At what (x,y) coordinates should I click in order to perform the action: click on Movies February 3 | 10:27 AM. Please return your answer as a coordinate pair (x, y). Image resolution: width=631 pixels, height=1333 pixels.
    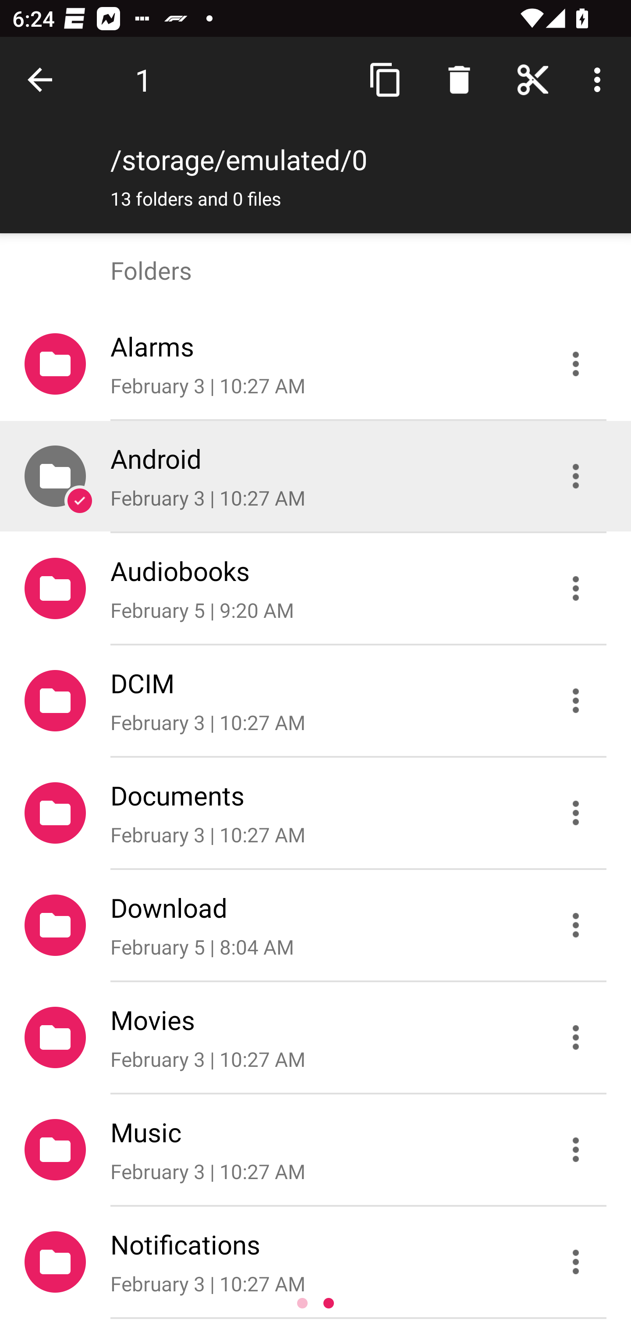
    Looking at the image, I should click on (315, 1037).